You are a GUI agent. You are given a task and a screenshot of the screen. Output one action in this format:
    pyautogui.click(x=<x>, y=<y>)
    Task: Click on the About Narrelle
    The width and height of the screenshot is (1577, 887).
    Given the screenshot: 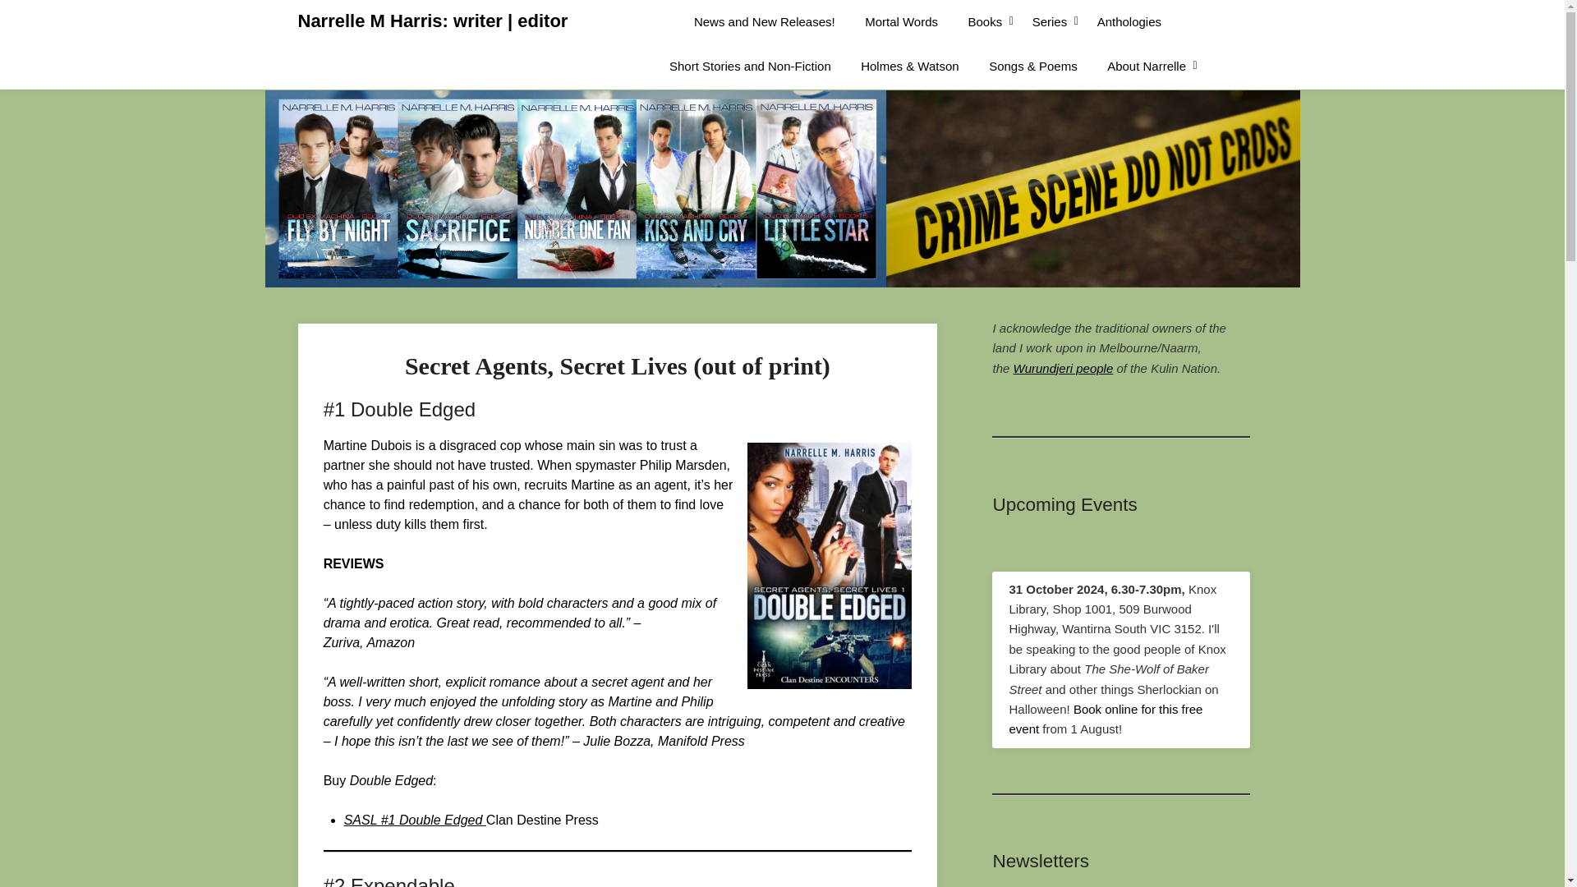 What is the action you would take?
    pyautogui.click(x=1147, y=67)
    